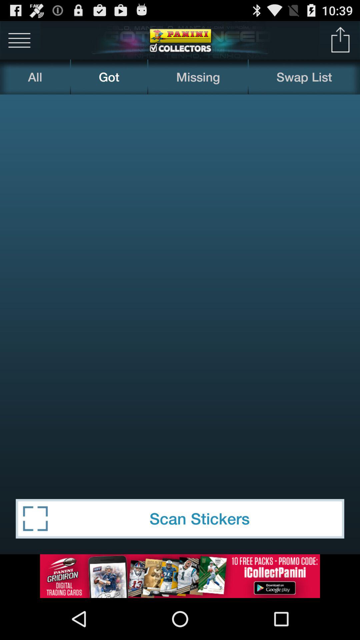 The image size is (360, 640). I want to click on press all icon, so click(35, 77).